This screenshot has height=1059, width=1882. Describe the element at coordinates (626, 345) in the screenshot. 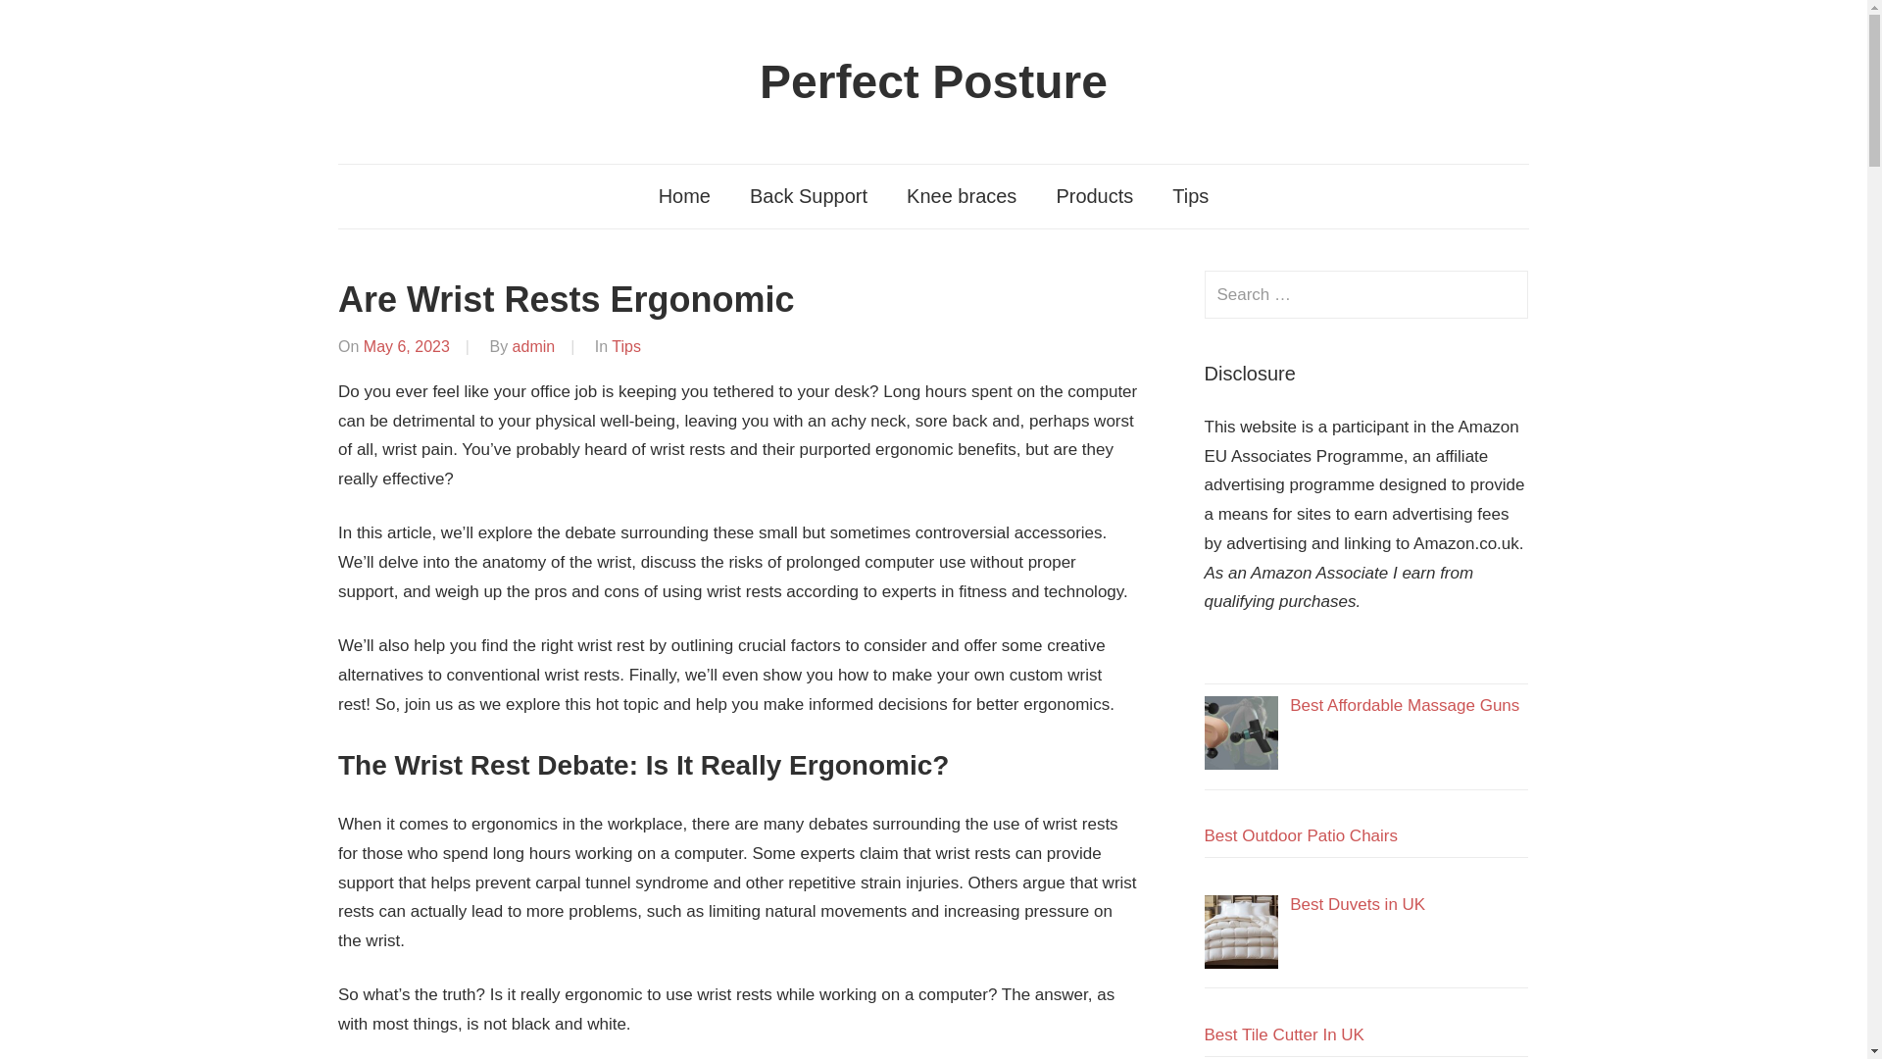

I see `Tips` at that location.